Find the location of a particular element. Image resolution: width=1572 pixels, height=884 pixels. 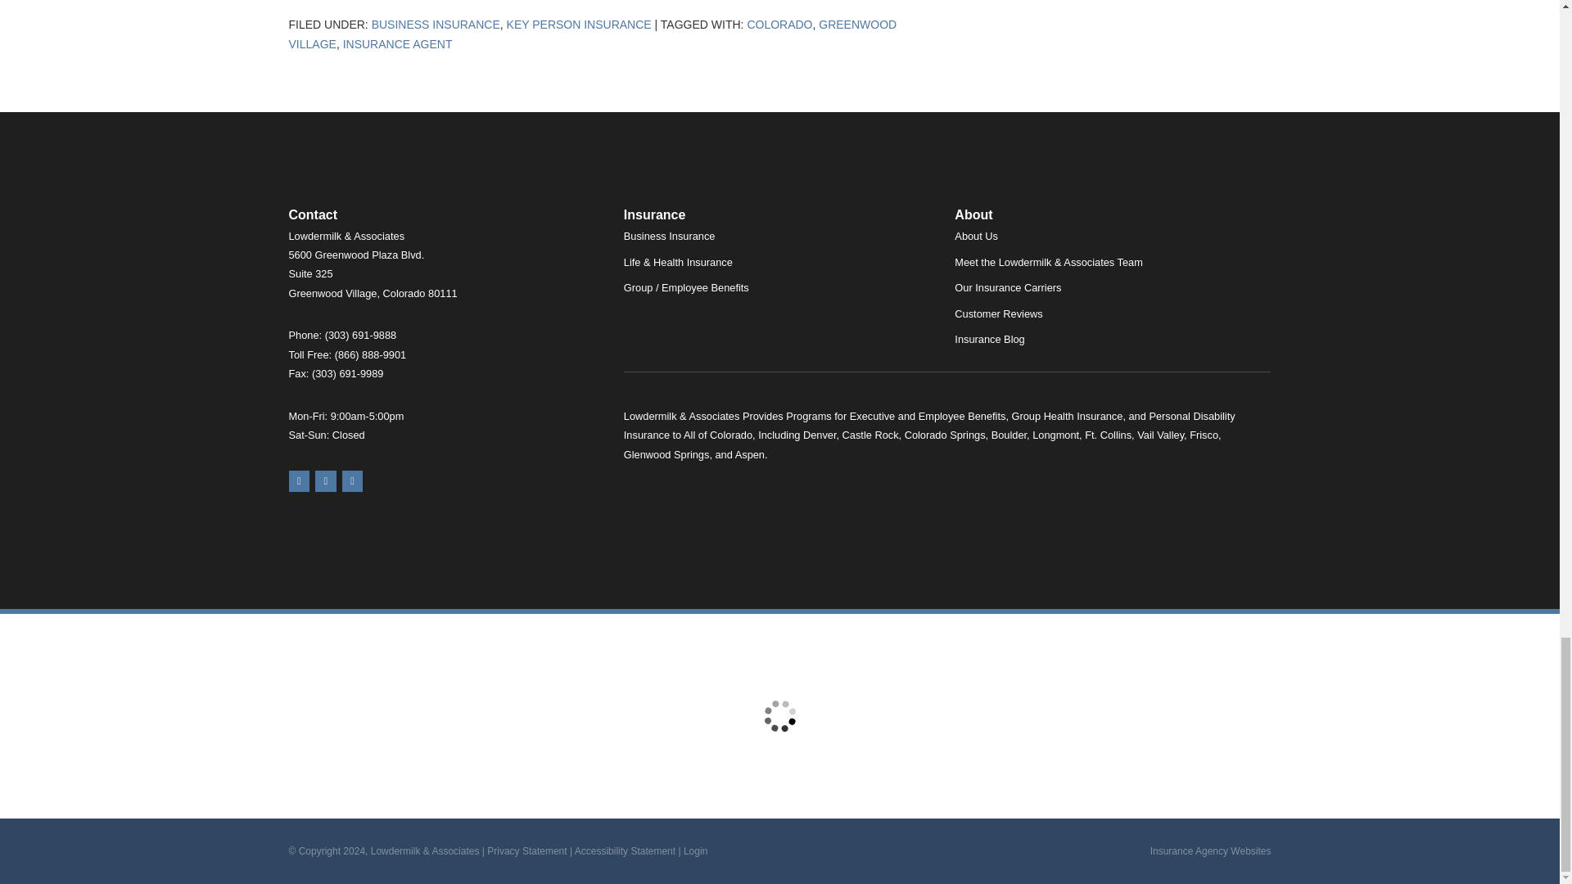

KEY PERSON INSURANCE is located at coordinates (579, 24).